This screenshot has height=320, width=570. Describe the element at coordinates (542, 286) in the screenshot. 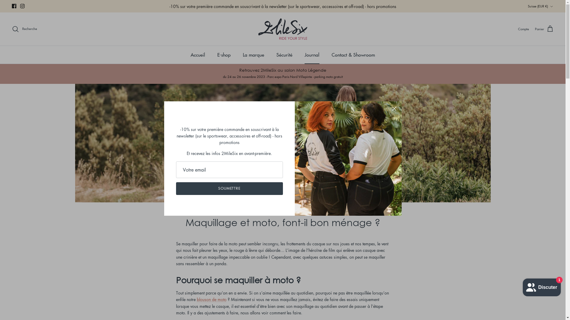

I see `Chat de la boutique en ligne Shopify` at that location.